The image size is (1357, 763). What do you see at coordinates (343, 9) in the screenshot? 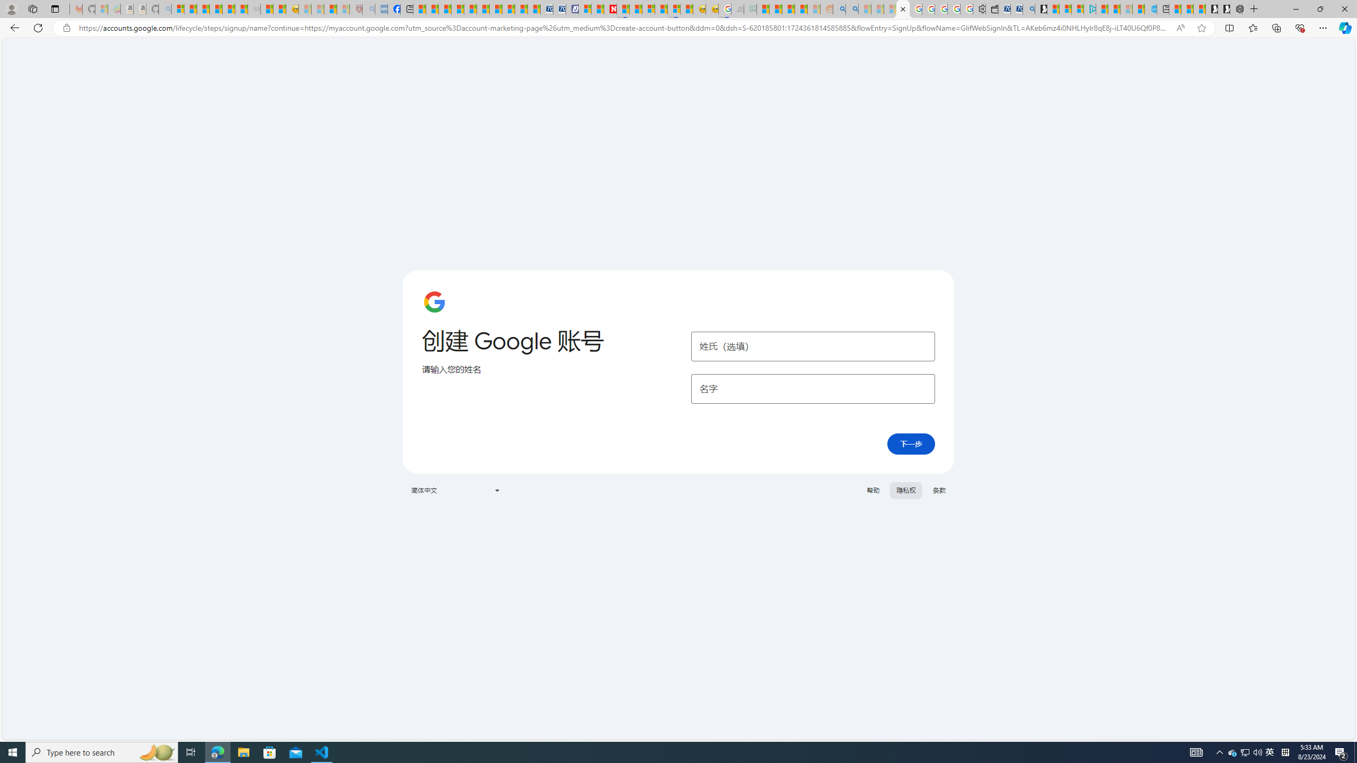
I see `12 Popular Science Lies that Must be Corrected - Sleeping` at bounding box center [343, 9].